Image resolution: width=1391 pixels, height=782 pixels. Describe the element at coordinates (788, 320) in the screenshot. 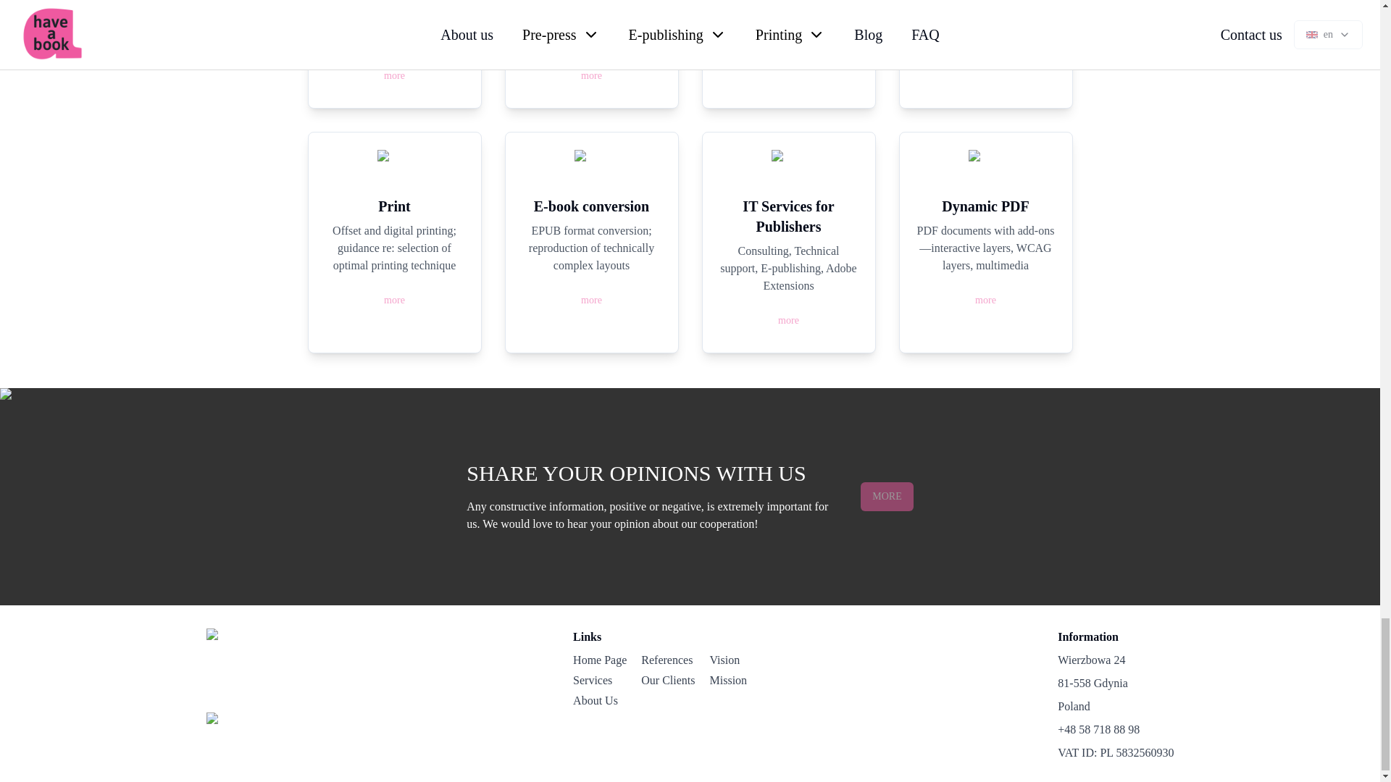

I see `more` at that location.